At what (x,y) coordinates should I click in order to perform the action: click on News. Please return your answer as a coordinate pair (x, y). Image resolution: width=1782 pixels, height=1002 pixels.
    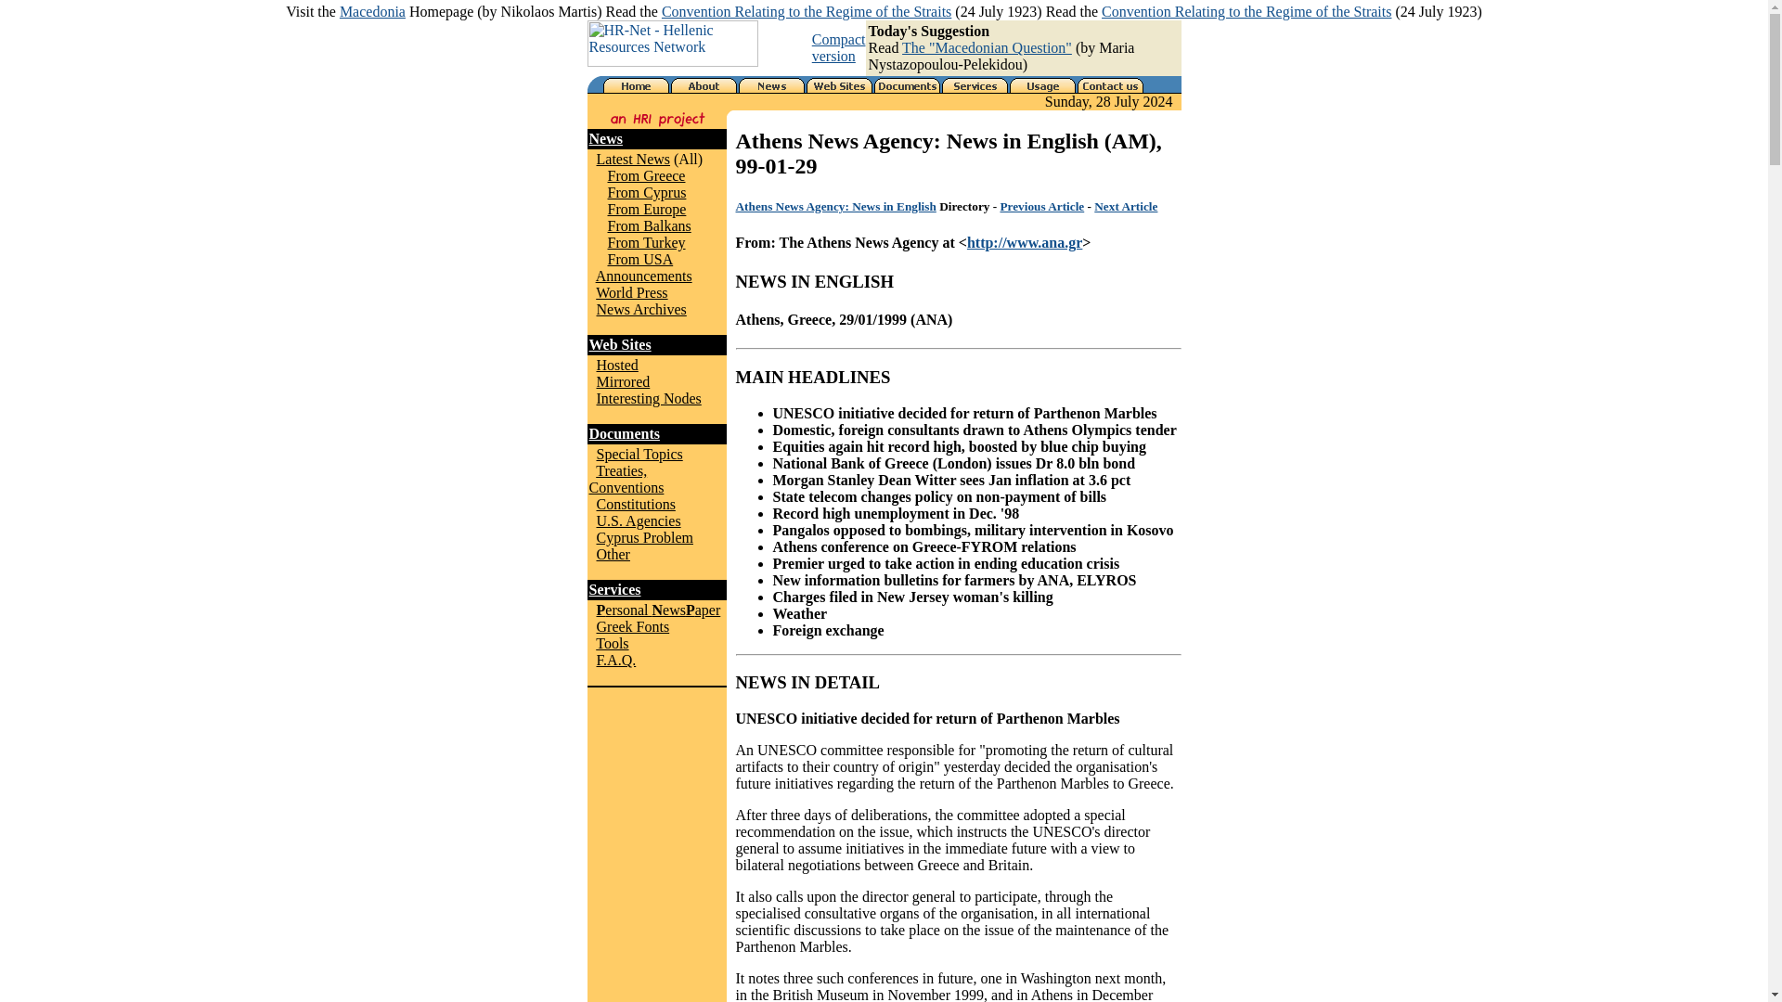
    Looking at the image, I should click on (605, 138).